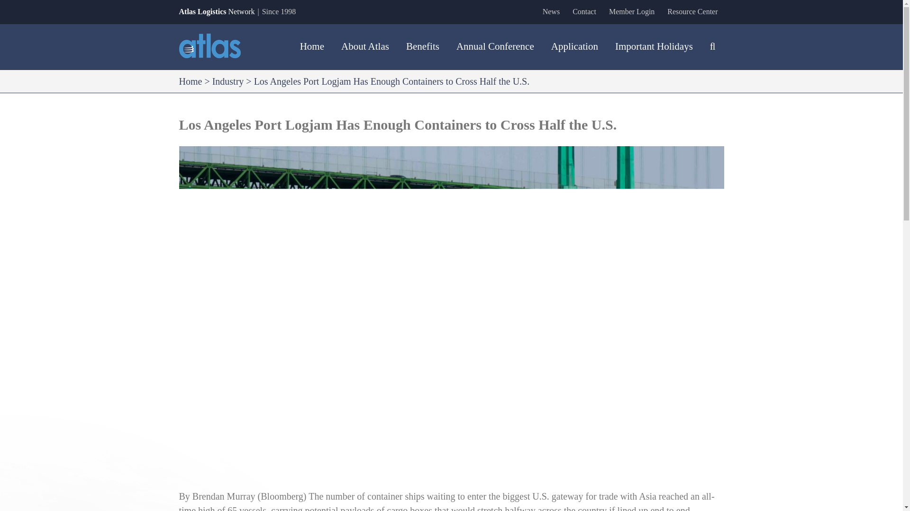 This screenshot has height=511, width=910. Describe the element at coordinates (423, 46) in the screenshot. I see `Benefits` at that location.